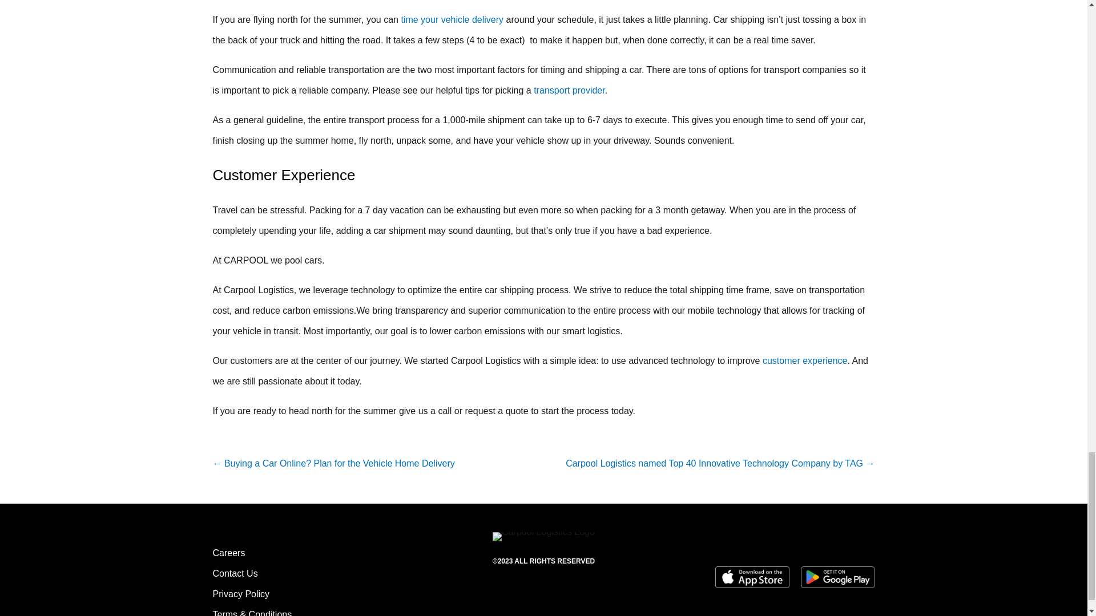  What do you see at coordinates (568, 90) in the screenshot?
I see `transport provider` at bounding box center [568, 90].